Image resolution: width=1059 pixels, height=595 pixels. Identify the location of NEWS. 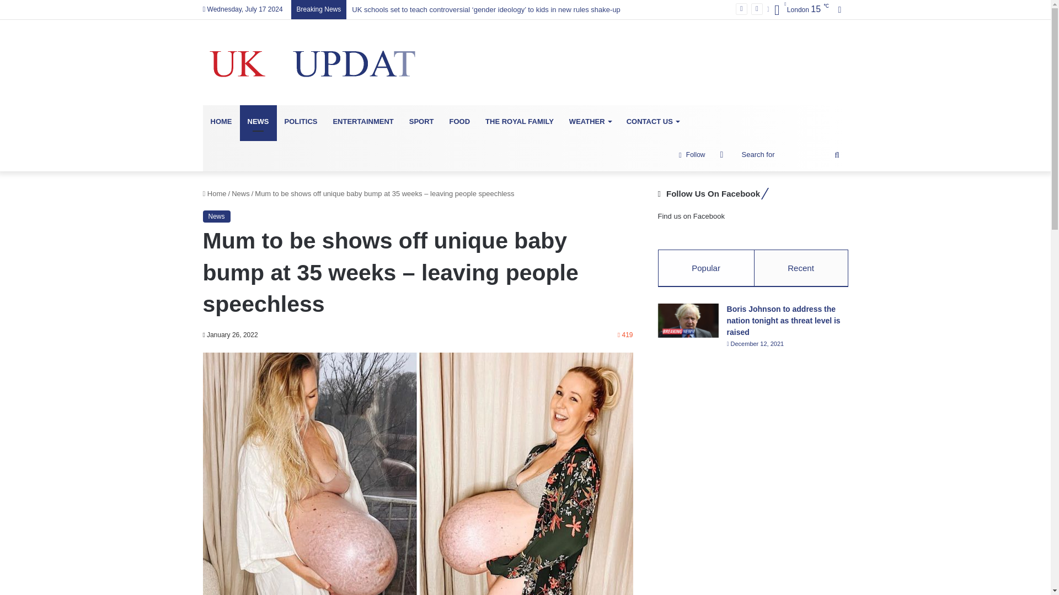
(258, 121).